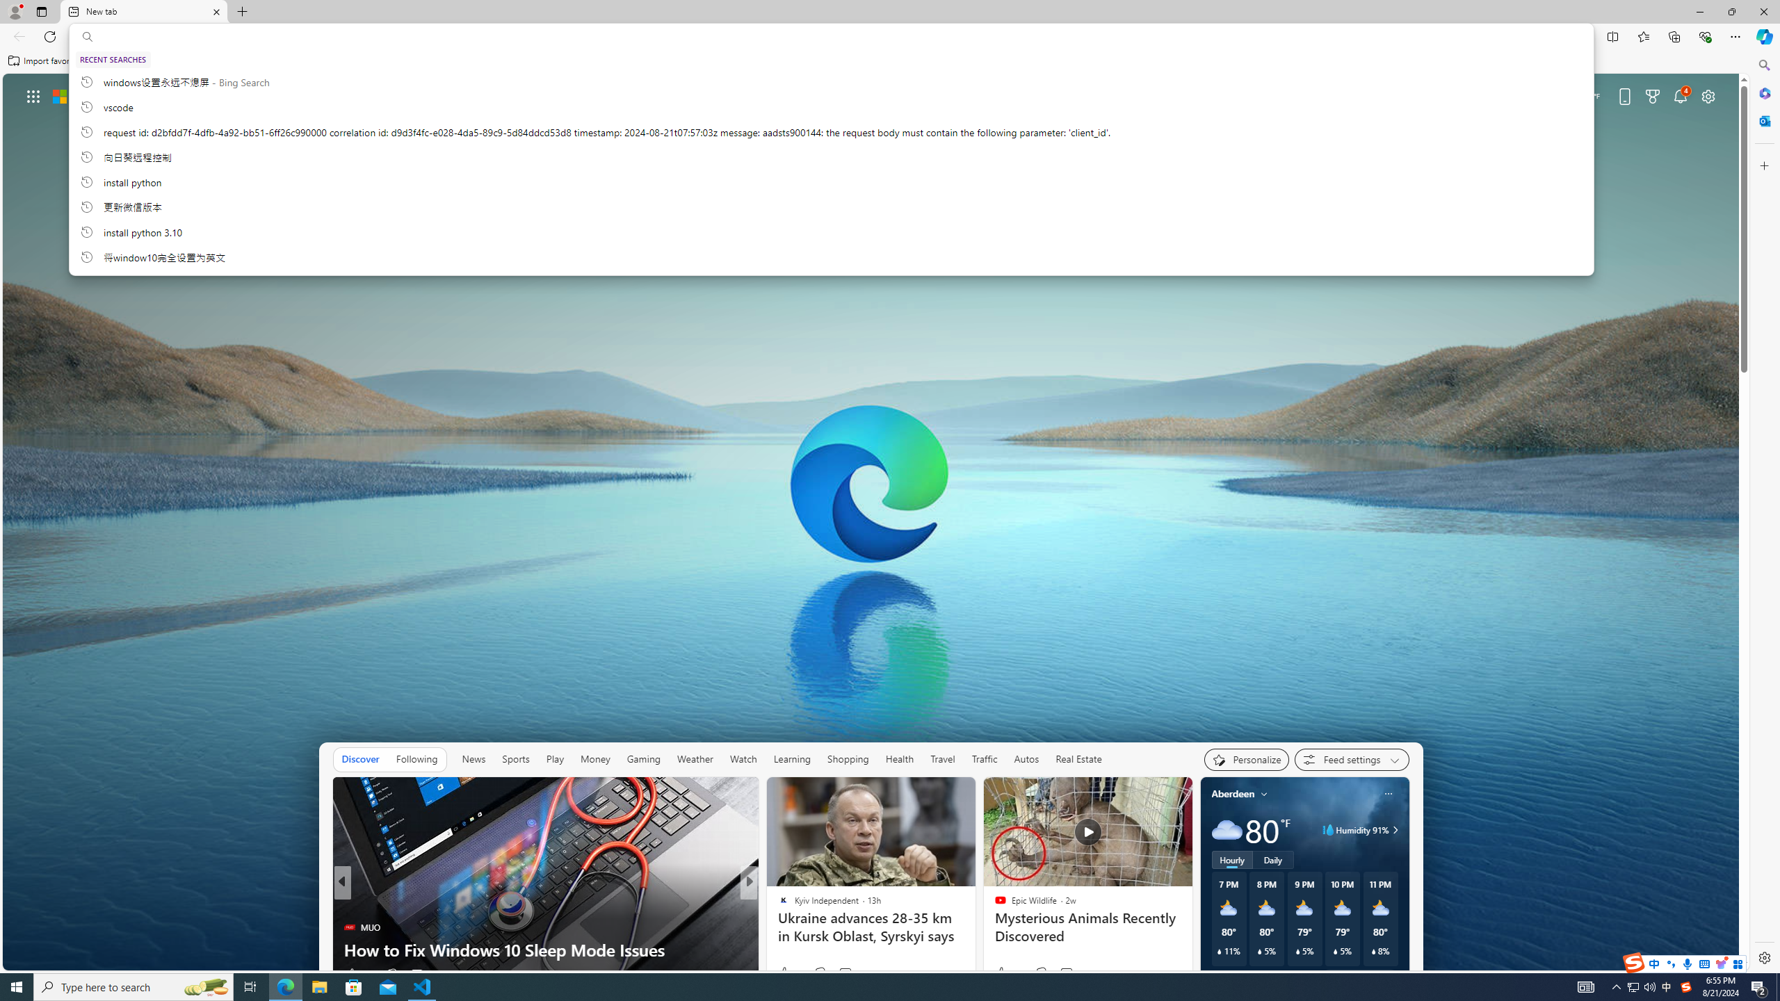  What do you see at coordinates (784, 973) in the screenshot?
I see `10 Like` at bounding box center [784, 973].